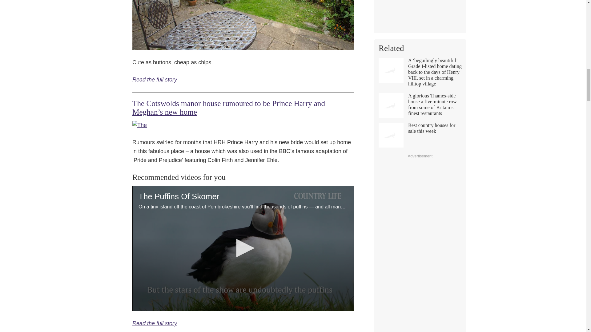 This screenshot has width=591, height=332. Describe the element at coordinates (420, 135) in the screenshot. I see `Best country houses for sale this week` at that location.